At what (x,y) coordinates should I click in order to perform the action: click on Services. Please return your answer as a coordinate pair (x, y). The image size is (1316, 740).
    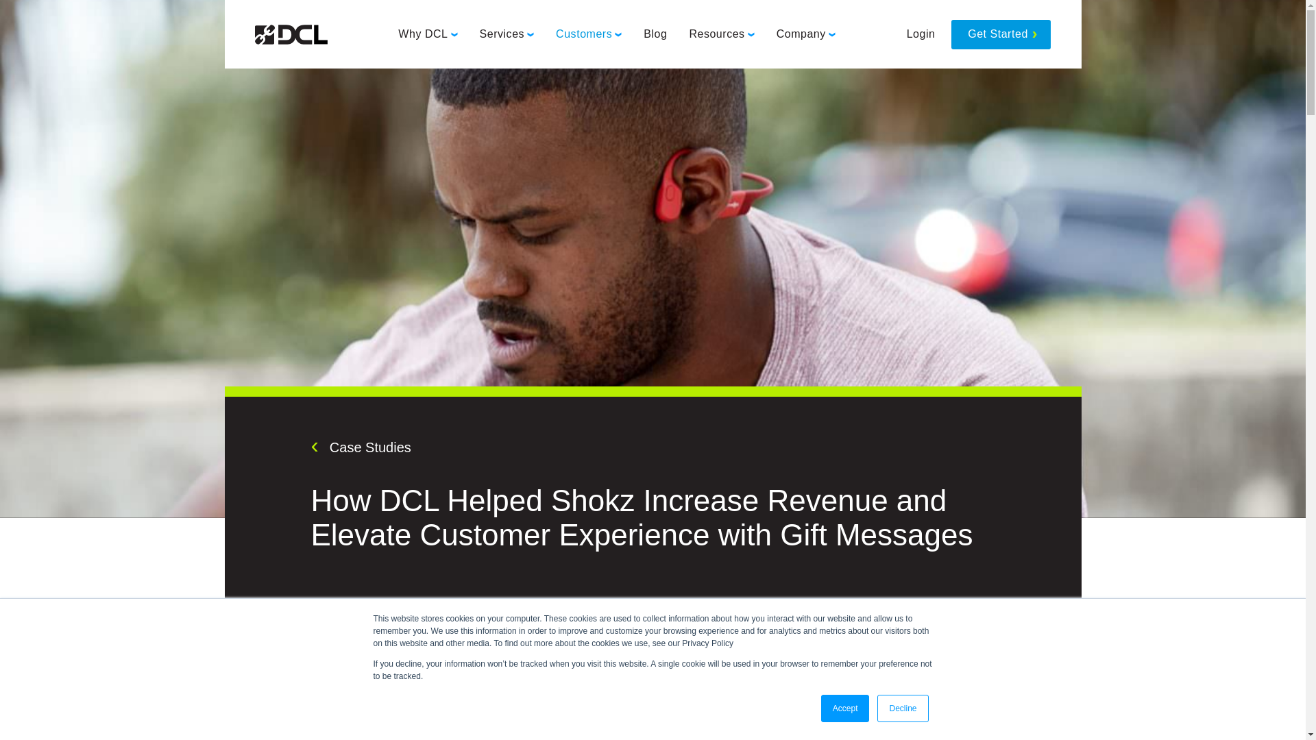
    Looking at the image, I should click on (507, 34).